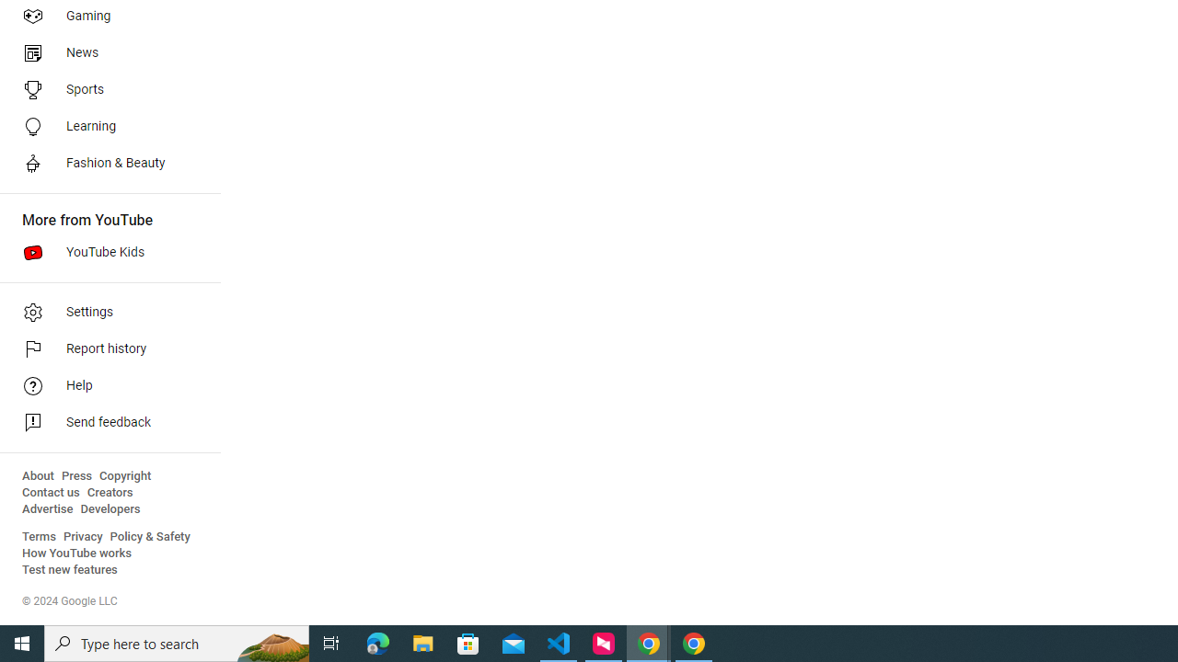 The height and width of the screenshot is (662, 1178). I want to click on Press, so click(77, 476).